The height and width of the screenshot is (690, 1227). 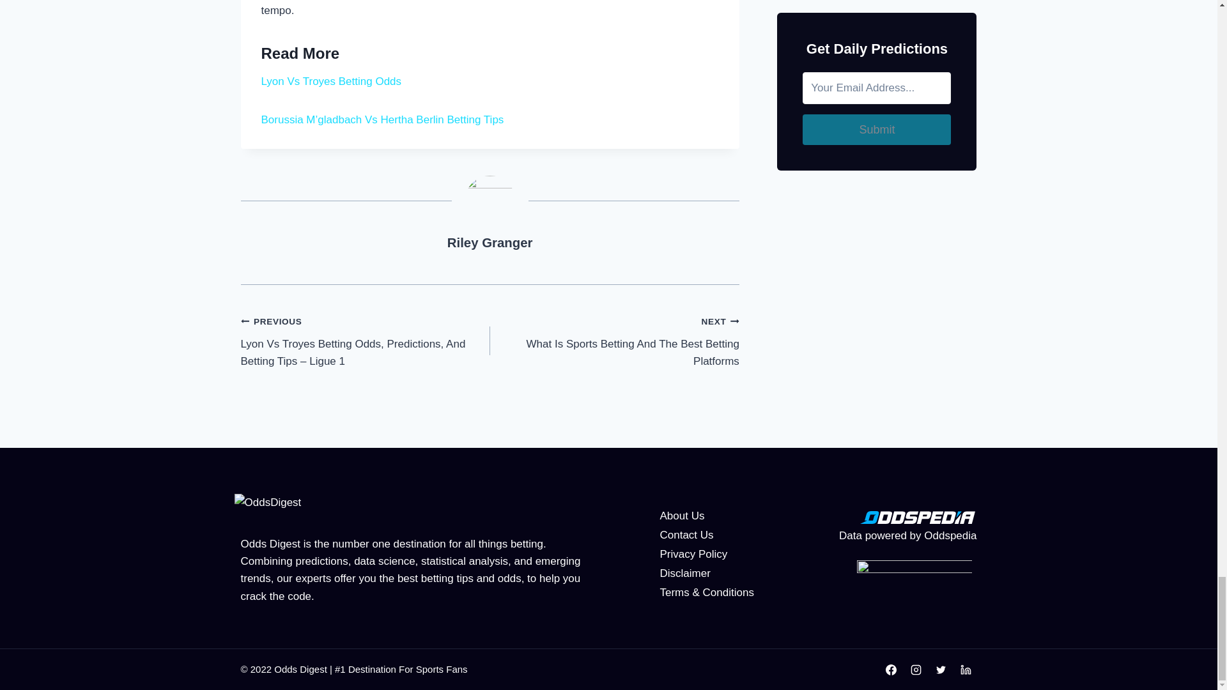 What do you see at coordinates (490, 243) in the screenshot?
I see `Lyon Vs Troyes Betting Odds` at bounding box center [490, 243].